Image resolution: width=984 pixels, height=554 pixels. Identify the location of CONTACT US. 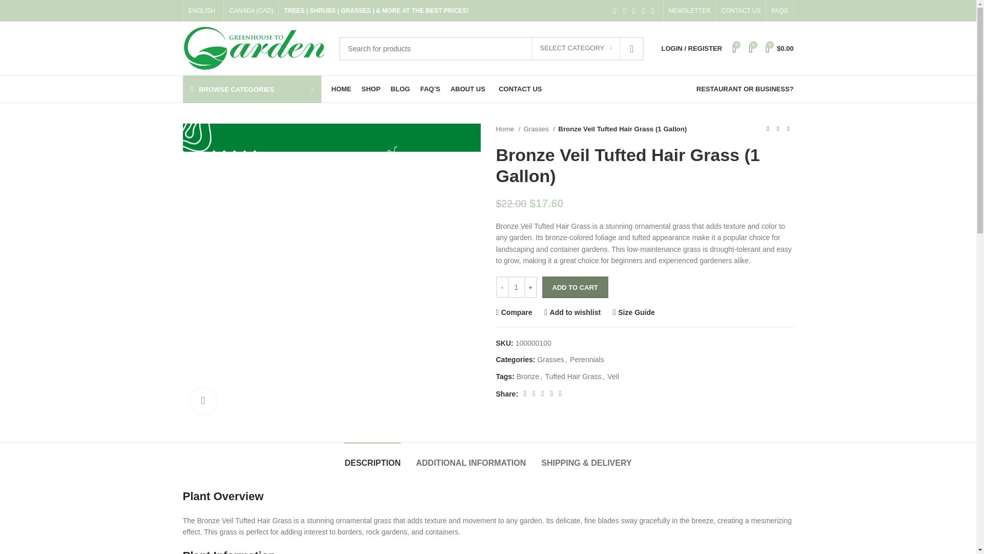
(741, 11).